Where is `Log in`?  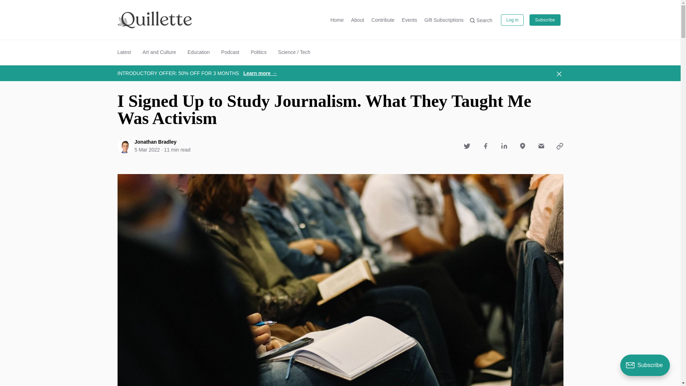
Log in is located at coordinates (512, 20).